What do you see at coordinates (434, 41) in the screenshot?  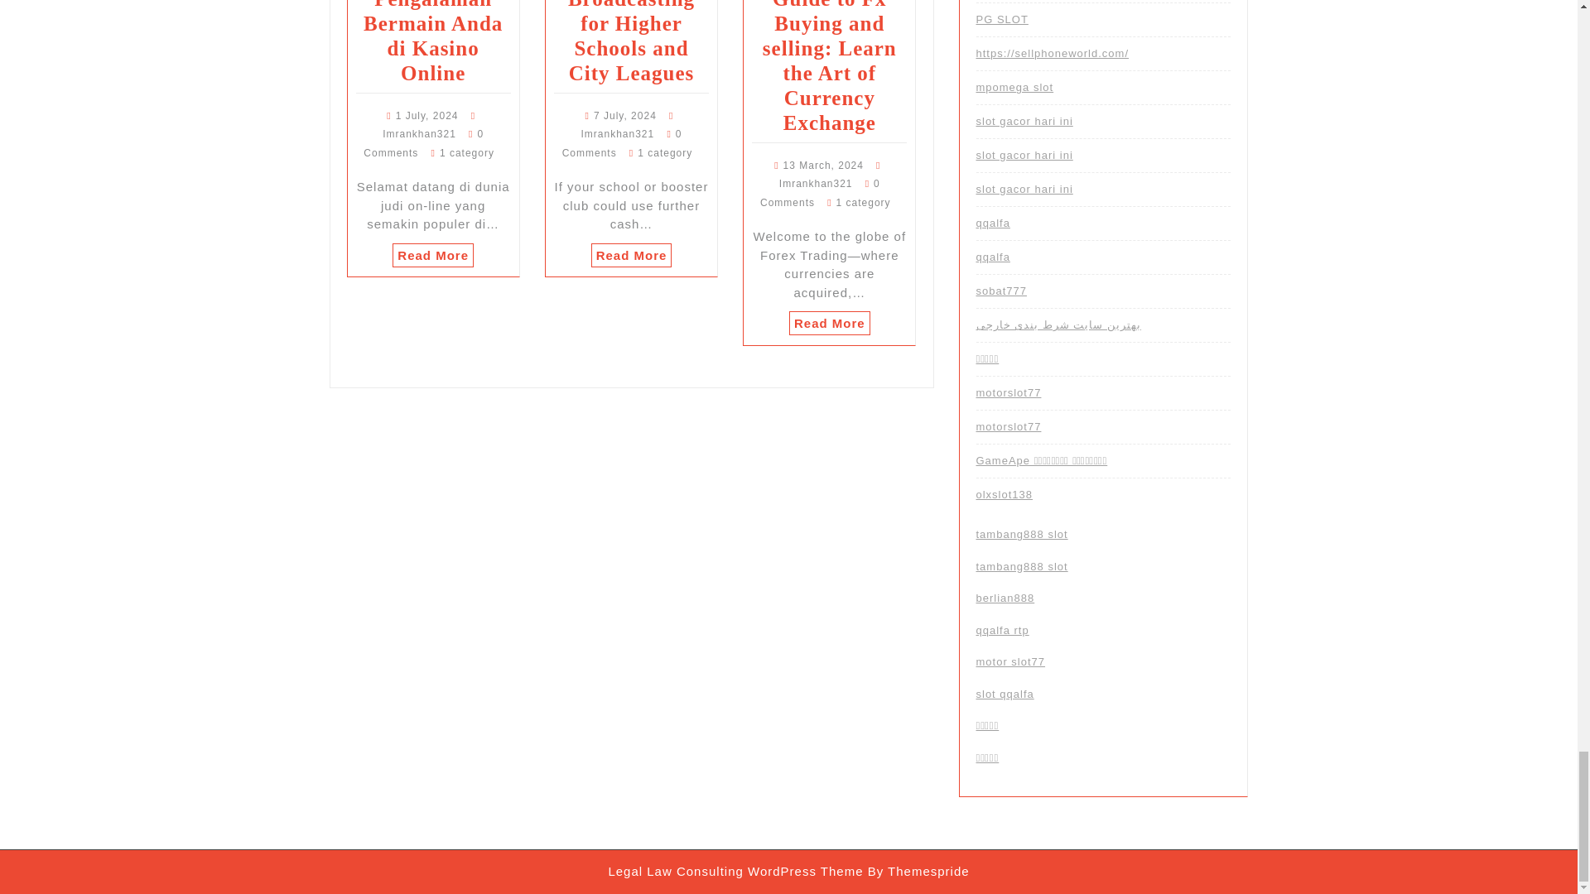 I see `Meningkatkan Pengalaman Bermain Anda di Kasino Online` at bounding box center [434, 41].